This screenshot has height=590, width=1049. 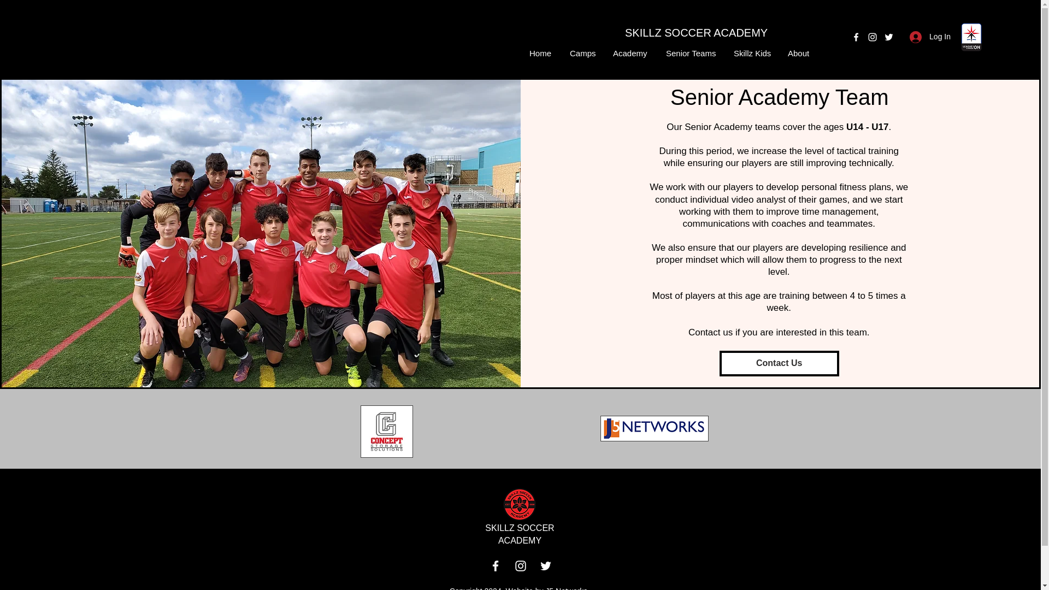 I want to click on SKILLZ SOCCER ACADEMY, so click(x=696, y=33).